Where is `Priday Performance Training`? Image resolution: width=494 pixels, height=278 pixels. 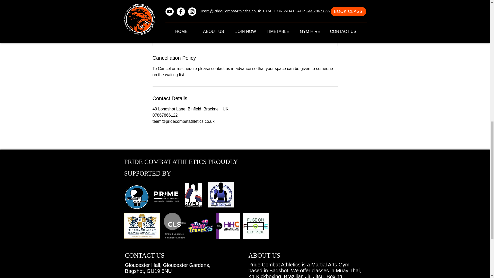 Priday Performance Training is located at coordinates (193, 195).